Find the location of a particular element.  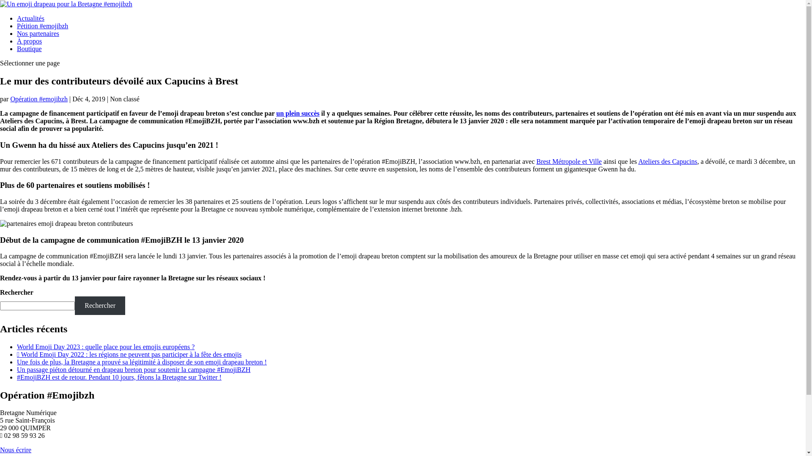

Rechercher is located at coordinates (100, 306).